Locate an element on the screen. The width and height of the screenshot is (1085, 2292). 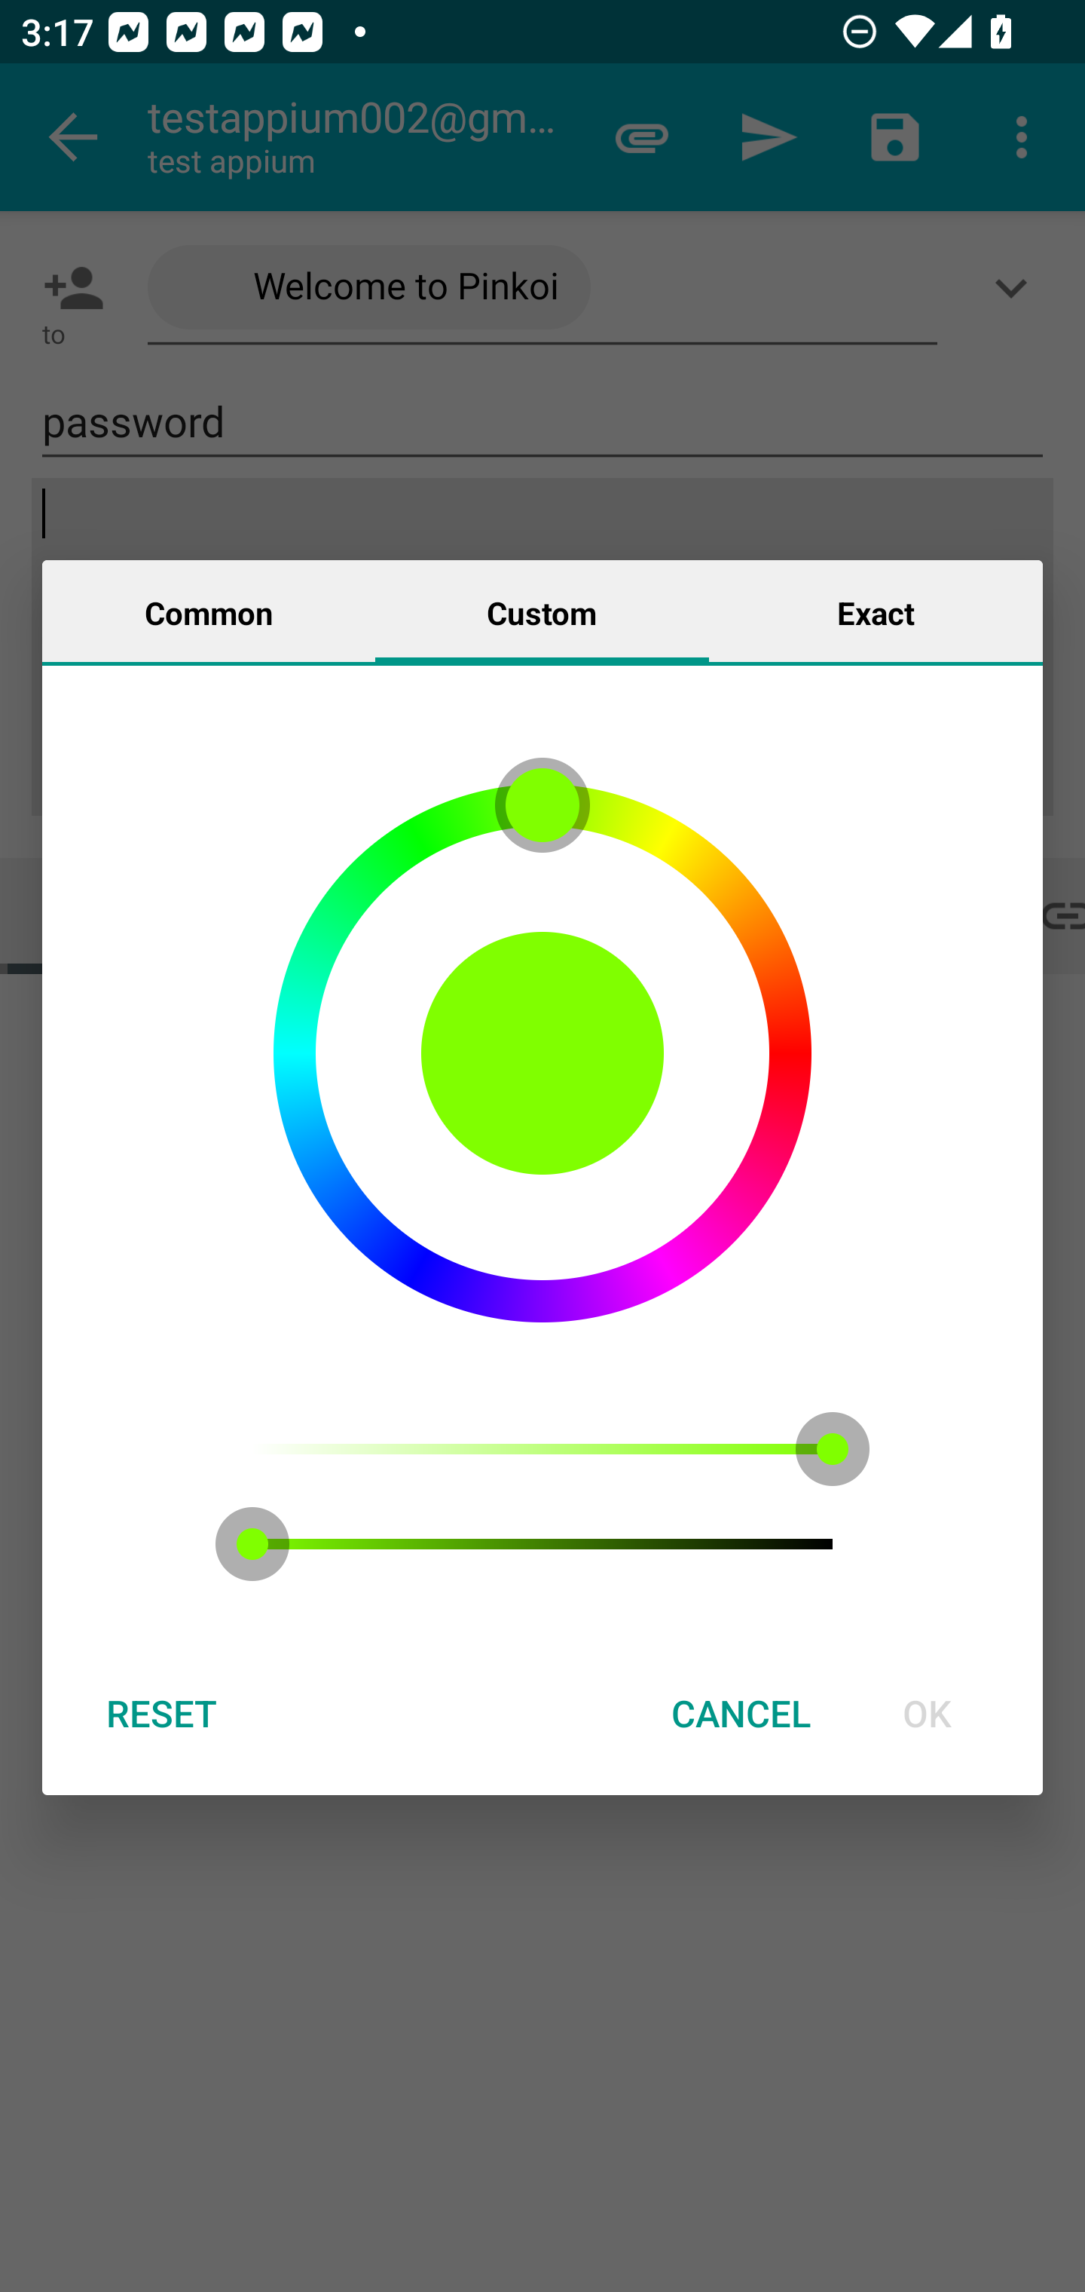
Common is located at coordinates (209, 611).